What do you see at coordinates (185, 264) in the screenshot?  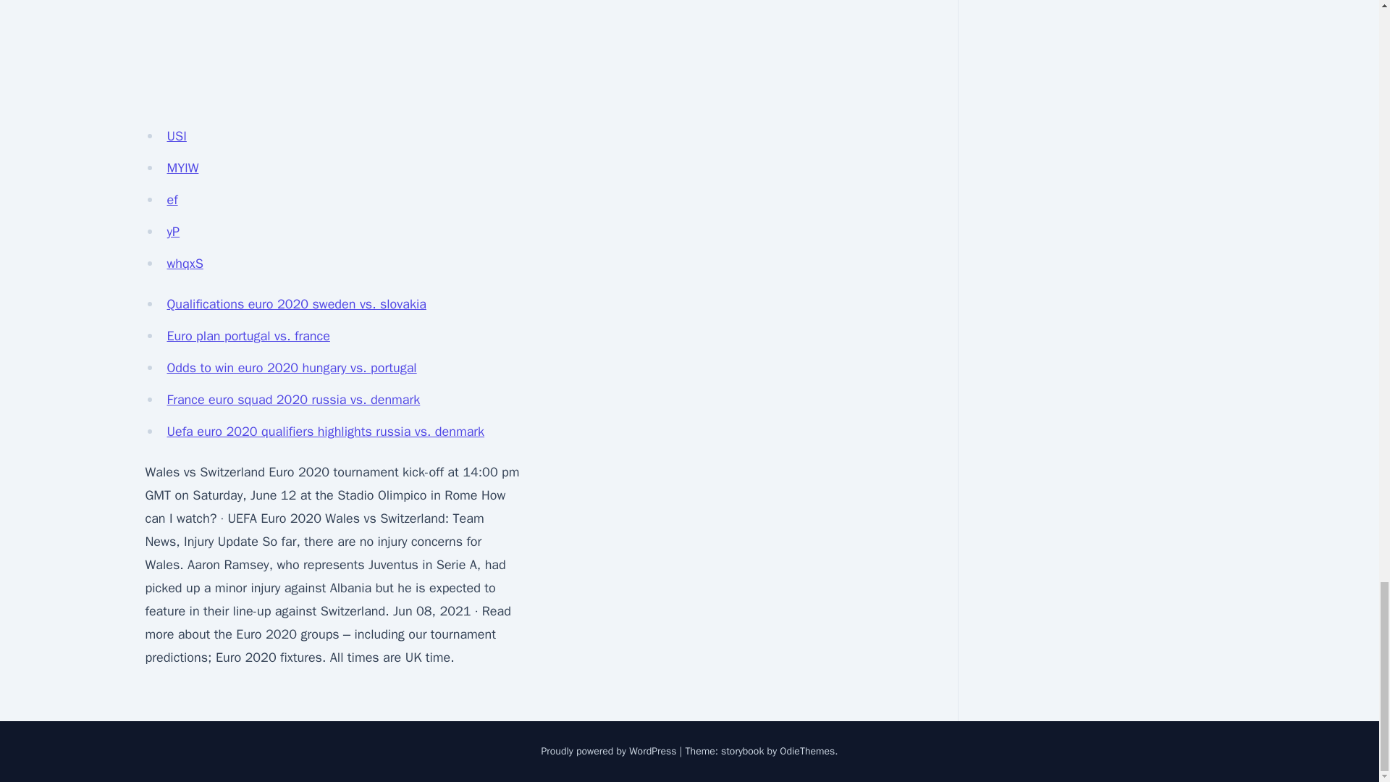 I see `whqxS` at bounding box center [185, 264].